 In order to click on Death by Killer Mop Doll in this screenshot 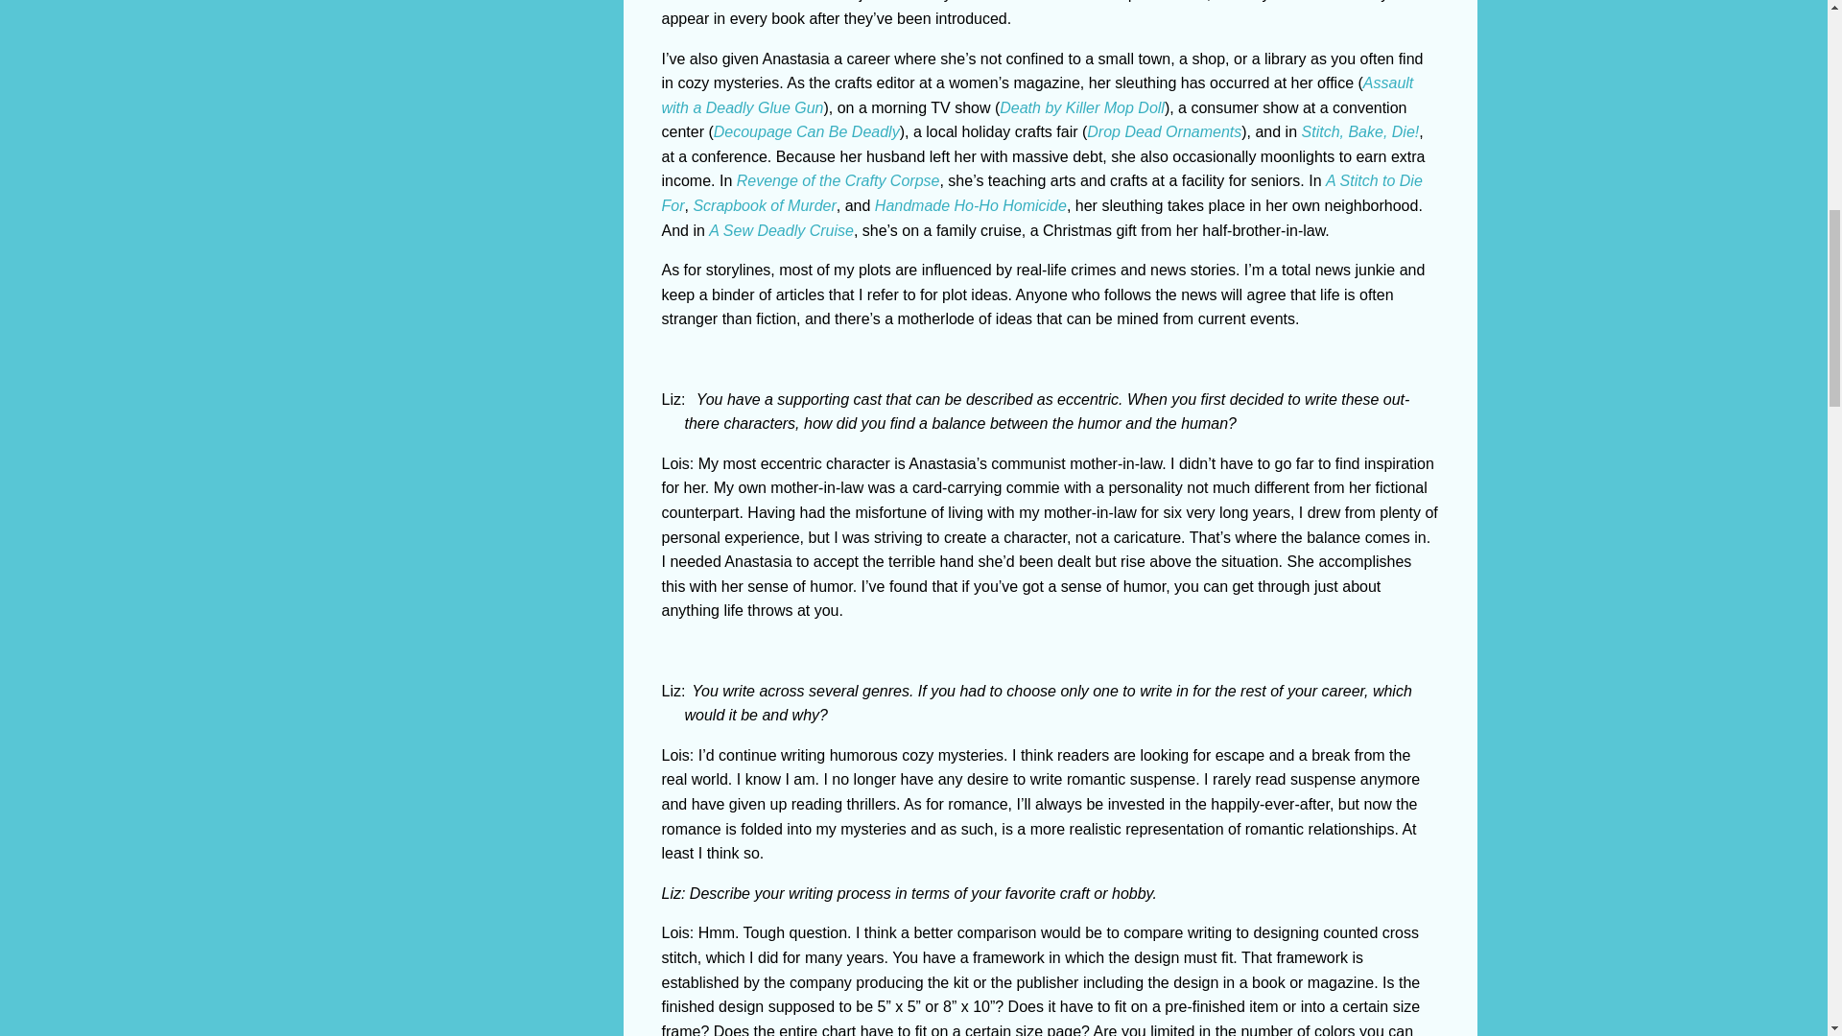, I will do `click(1082, 107)`.